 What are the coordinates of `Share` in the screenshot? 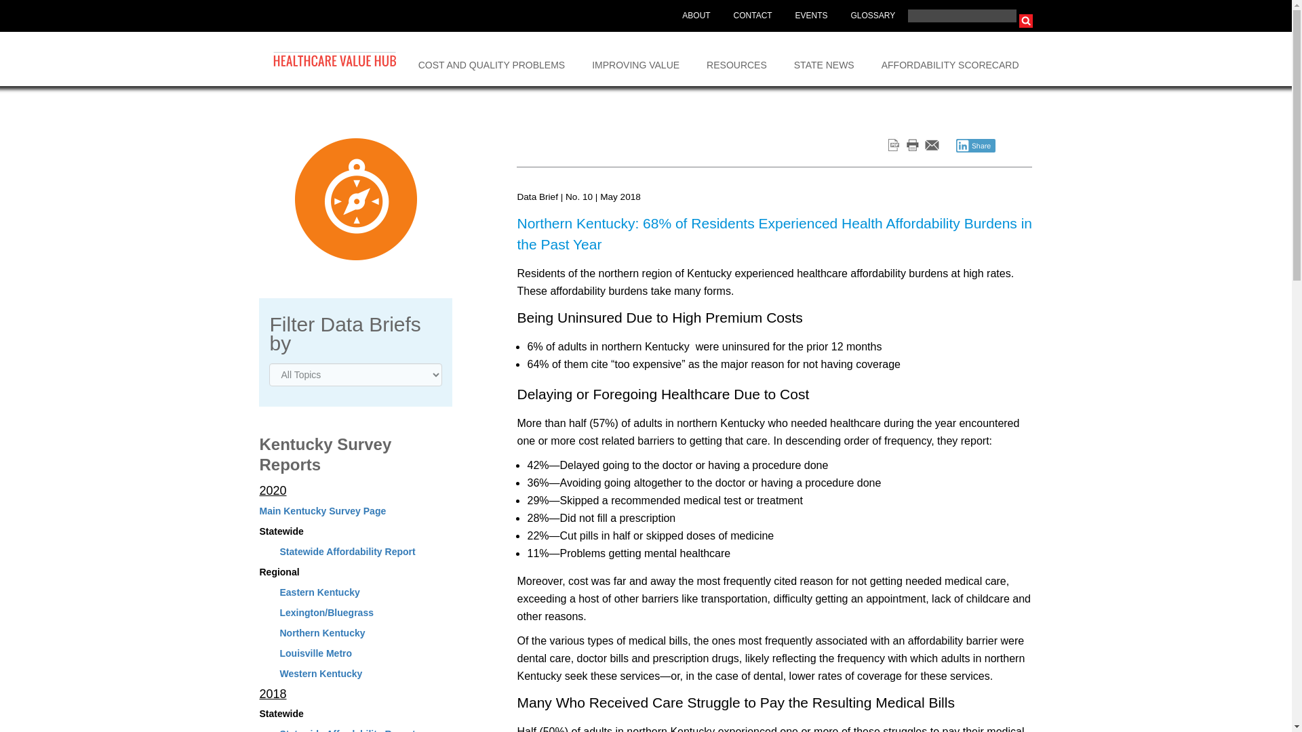 It's located at (975, 145).